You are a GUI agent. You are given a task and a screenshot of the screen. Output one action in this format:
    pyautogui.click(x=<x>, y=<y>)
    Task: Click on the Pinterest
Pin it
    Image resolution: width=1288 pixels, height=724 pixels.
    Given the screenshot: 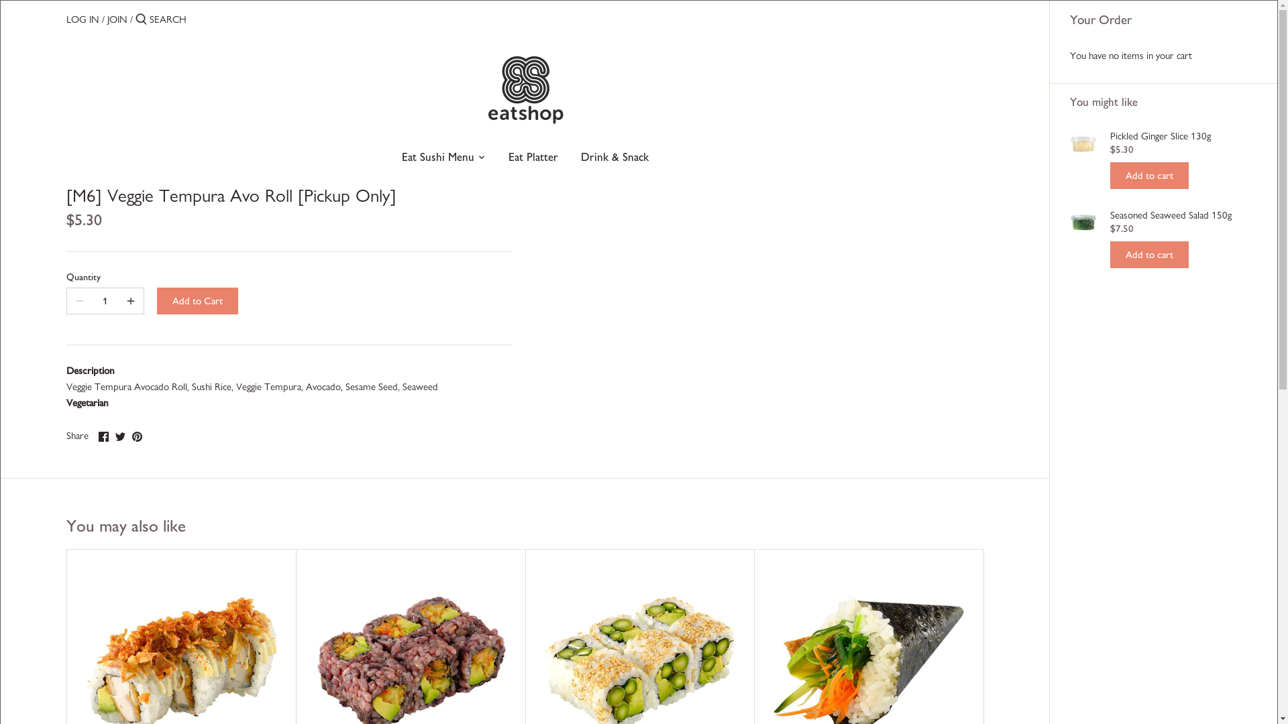 What is the action you would take?
    pyautogui.click(x=137, y=434)
    